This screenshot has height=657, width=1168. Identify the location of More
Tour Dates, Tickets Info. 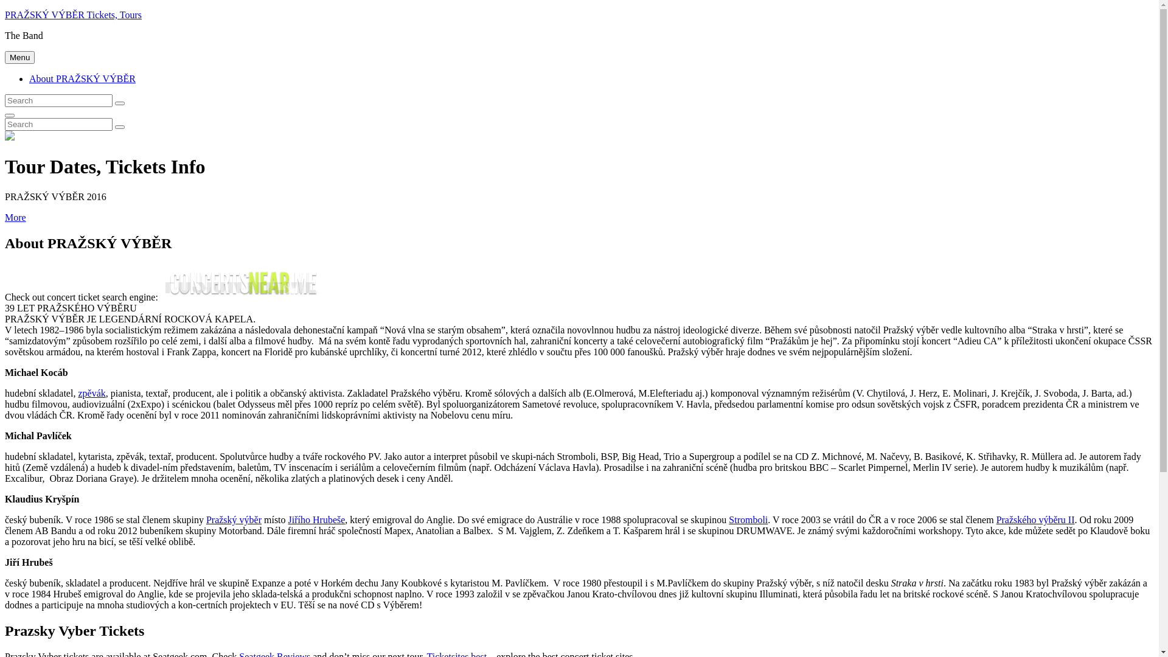
(16, 218).